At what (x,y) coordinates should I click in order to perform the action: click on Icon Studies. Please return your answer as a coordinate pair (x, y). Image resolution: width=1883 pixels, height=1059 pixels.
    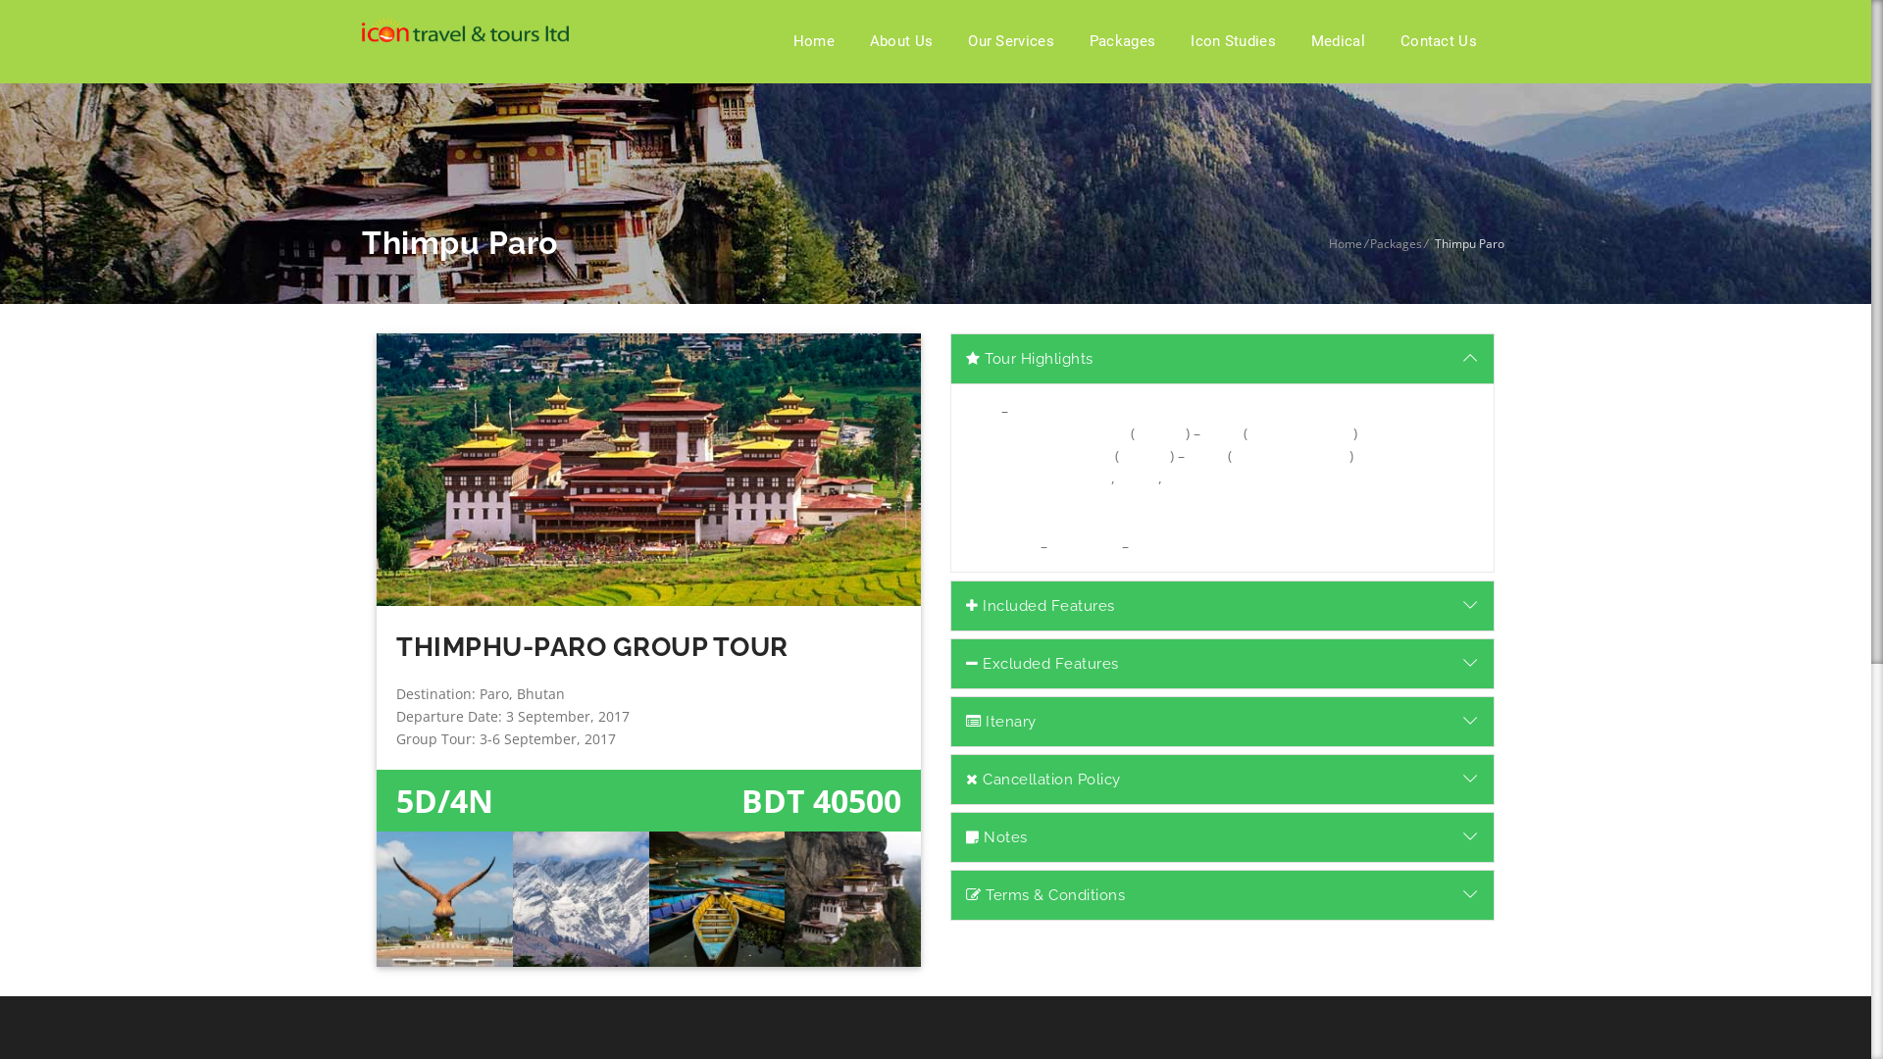
    Looking at the image, I should click on (1234, 41).